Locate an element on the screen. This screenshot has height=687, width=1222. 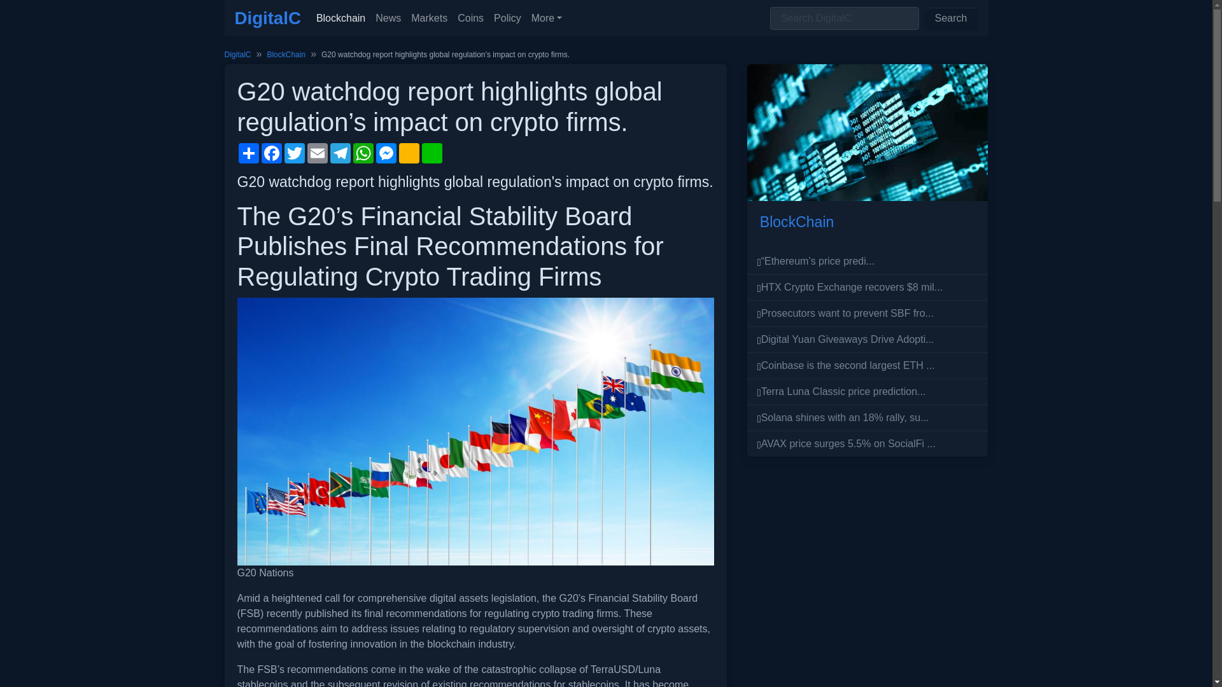
Kakao is located at coordinates (409, 153).